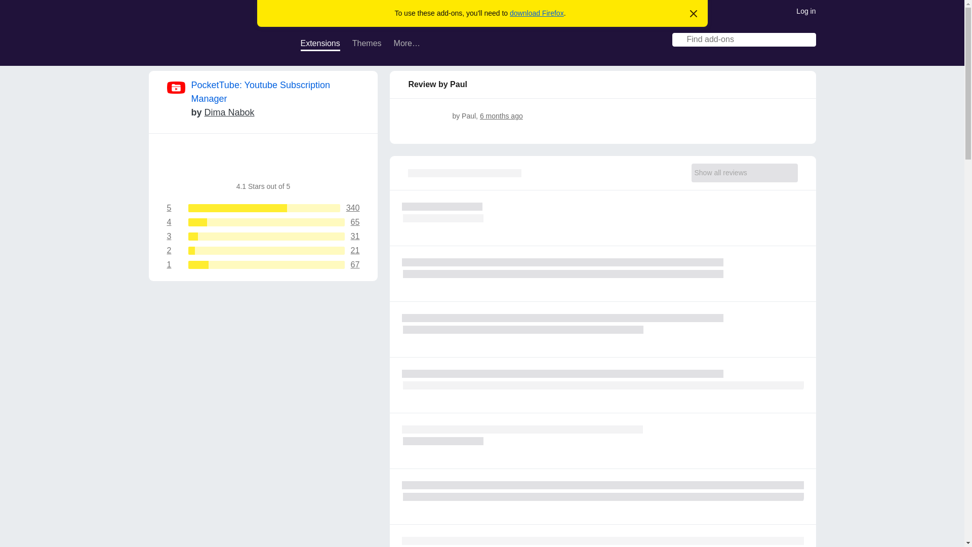 This screenshot has width=972, height=547. What do you see at coordinates (367, 45) in the screenshot?
I see `Themes` at bounding box center [367, 45].